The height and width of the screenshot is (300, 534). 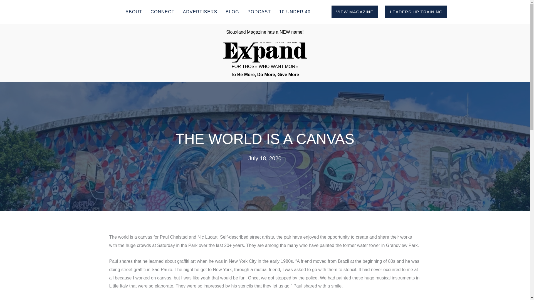 I want to click on LEADERSHIP TRAINING, so click(x=416, y=12).